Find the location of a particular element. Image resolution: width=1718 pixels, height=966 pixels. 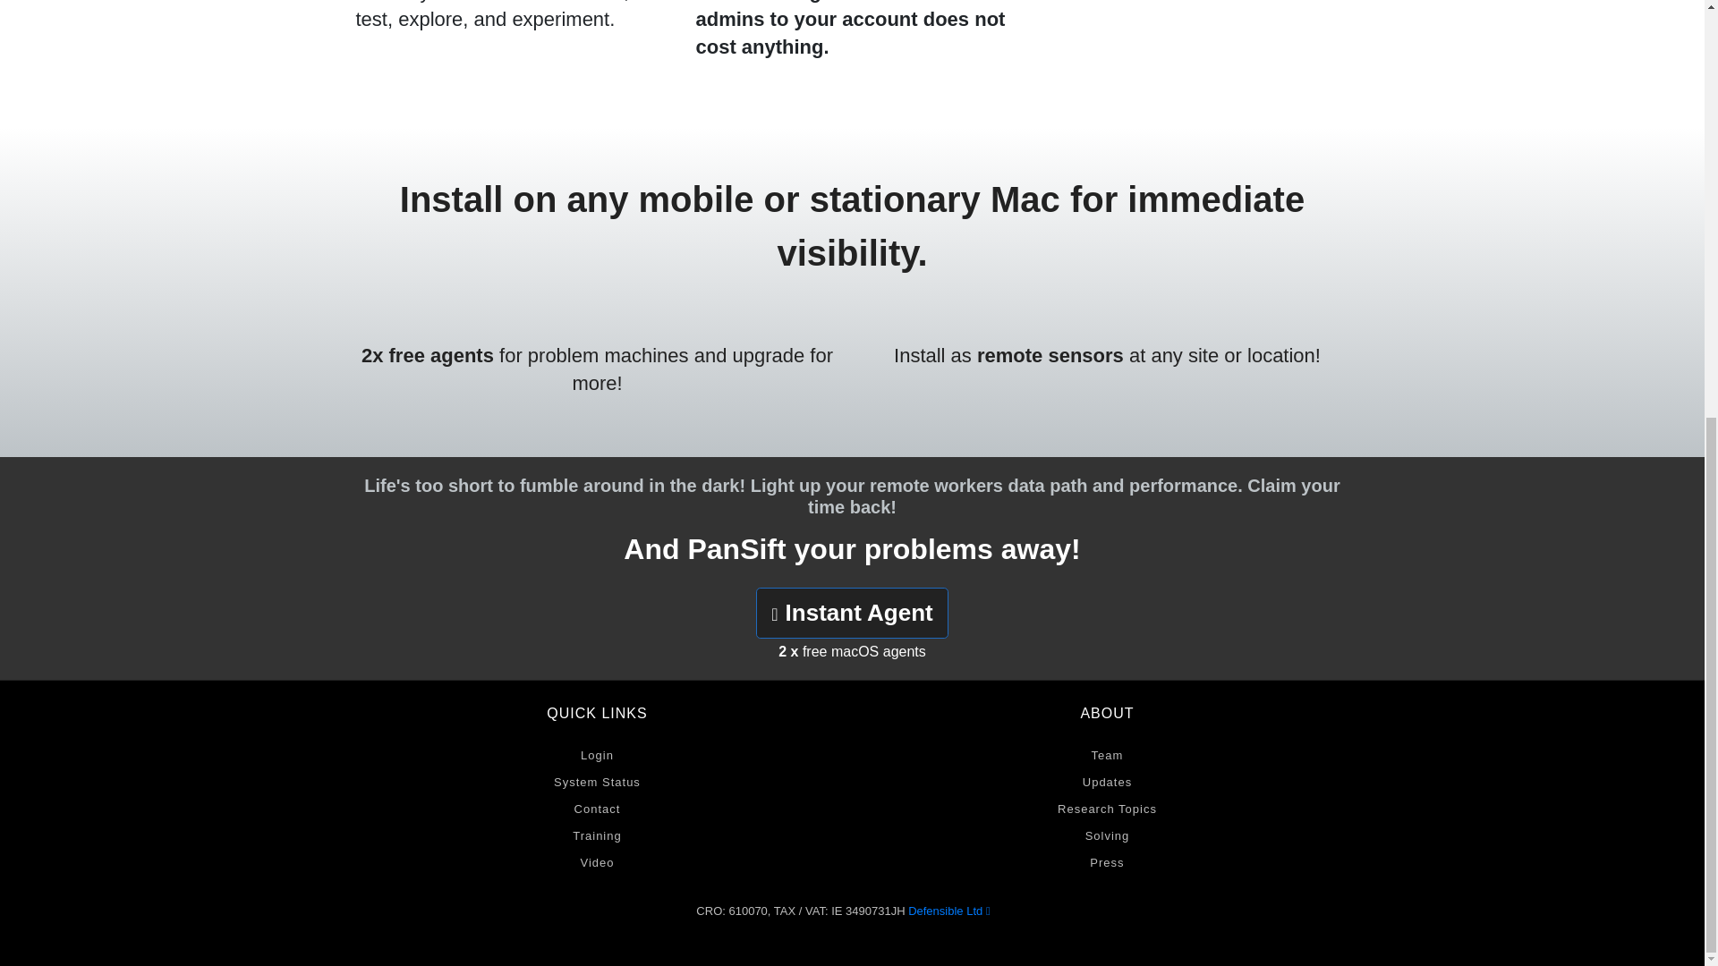

Solving is located at coordinates (1106, 836).